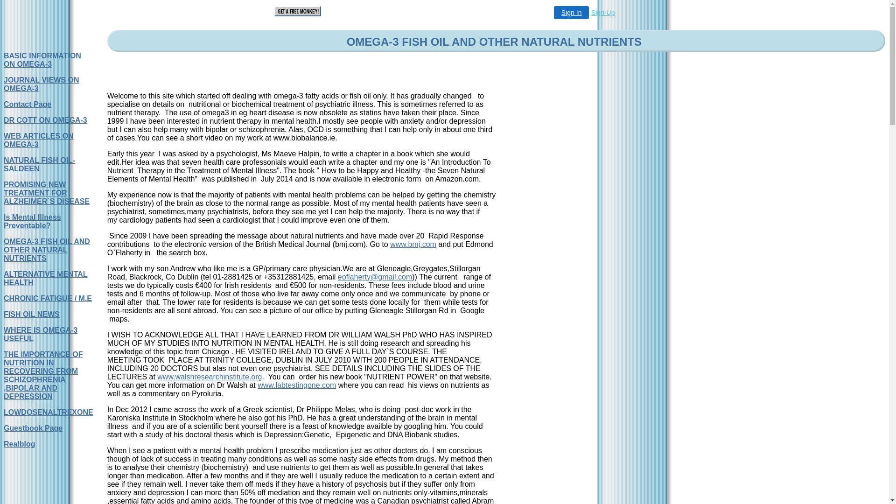  What do you see at coordinates (572, 13) in the screenshot?
I see `Sign In` at bounding box center [572, 13].